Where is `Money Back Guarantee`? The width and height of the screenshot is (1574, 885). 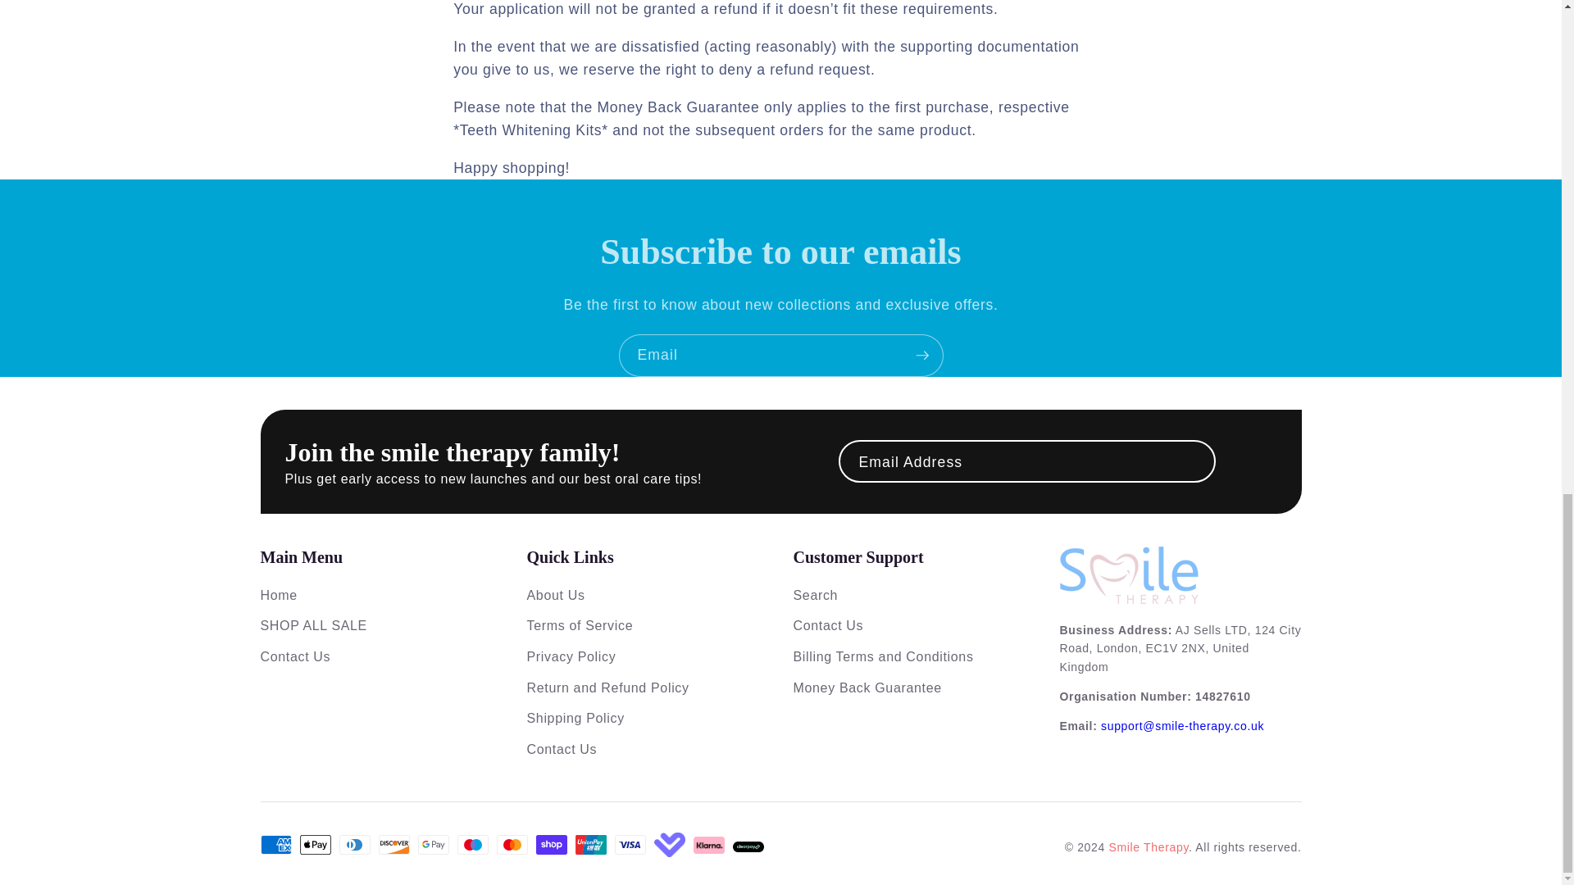
Money Back Guarantee is located at coordinates (867, 687).